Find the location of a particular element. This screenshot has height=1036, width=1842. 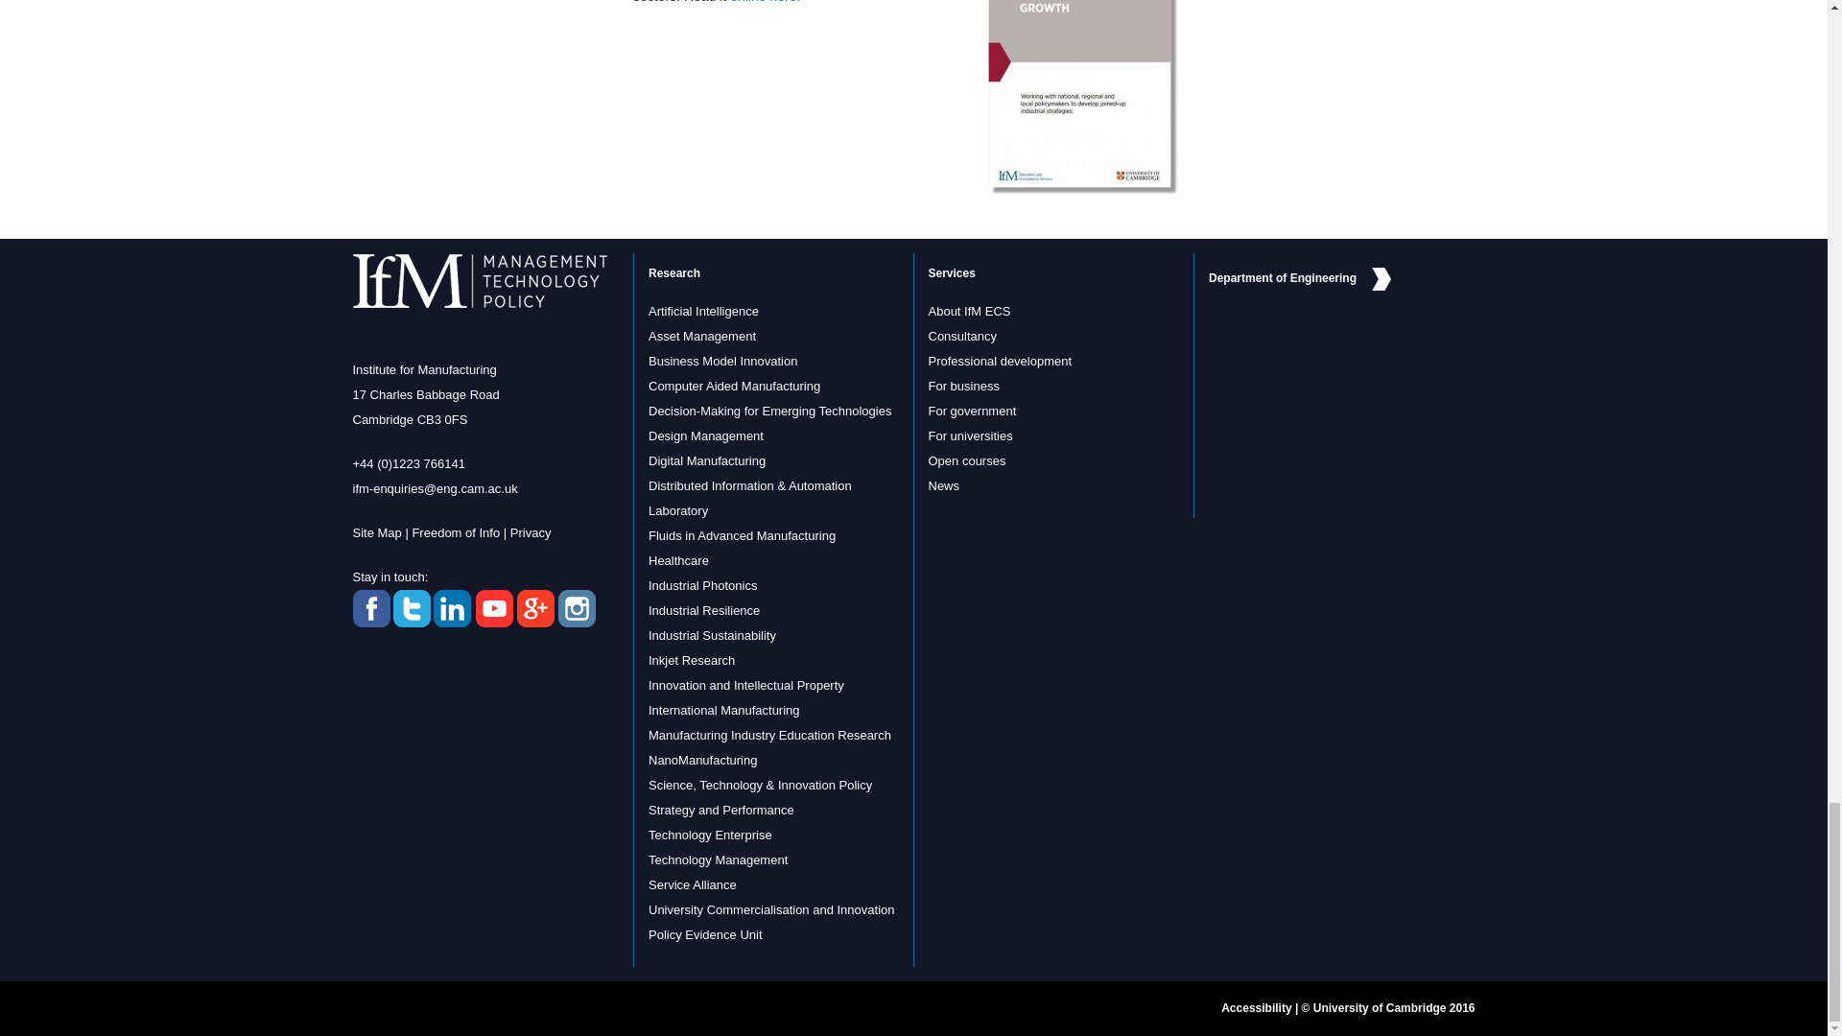

Computer Aided Manufacturing is located at coordinates (733, 386).